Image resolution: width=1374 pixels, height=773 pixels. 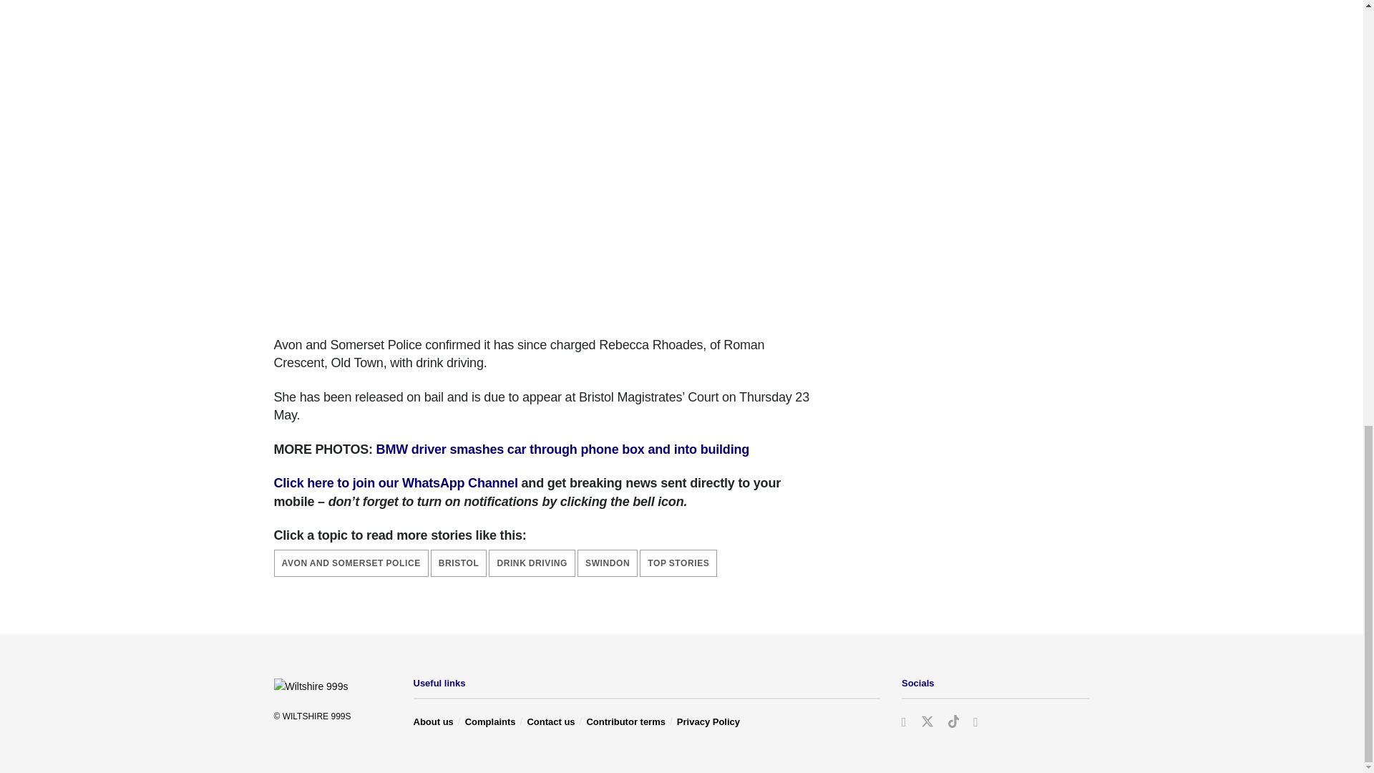 What do you see at coordinates (678, 563) in the screenshot?
I see `TOP STORIES` at bounding box center [678, 563].